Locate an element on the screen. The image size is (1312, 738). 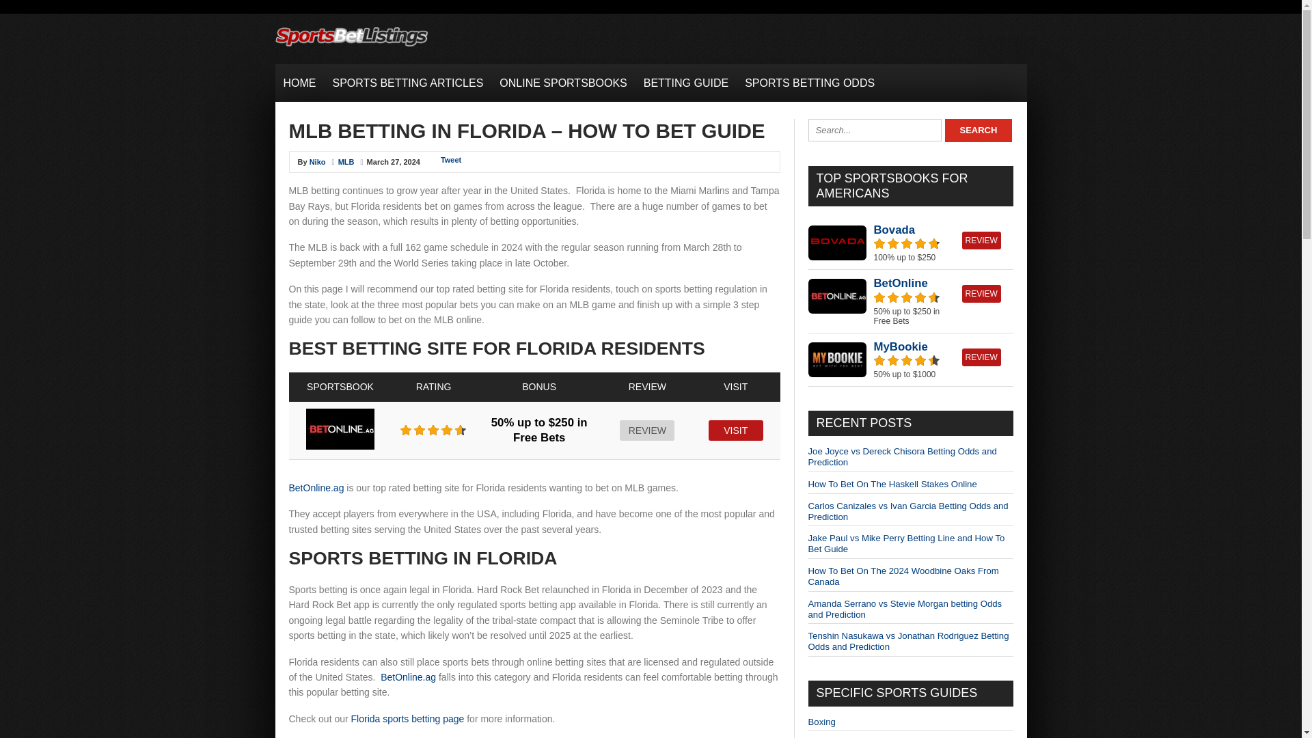
MLB is located at coordinates (346, 162).